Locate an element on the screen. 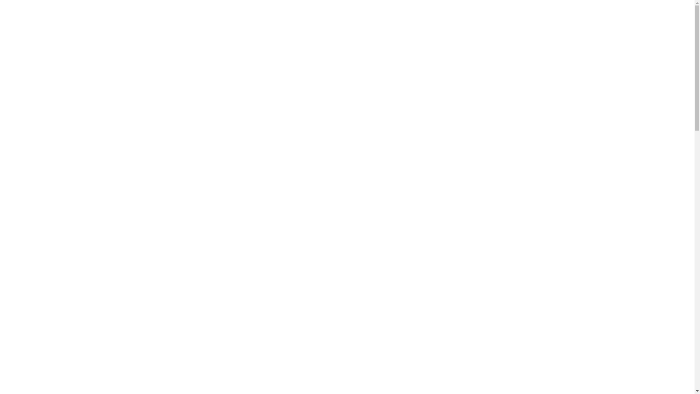 Image resolution: width=700 pixels, height=394 pixels. Apitherapie is located at coordinates (28, 318).